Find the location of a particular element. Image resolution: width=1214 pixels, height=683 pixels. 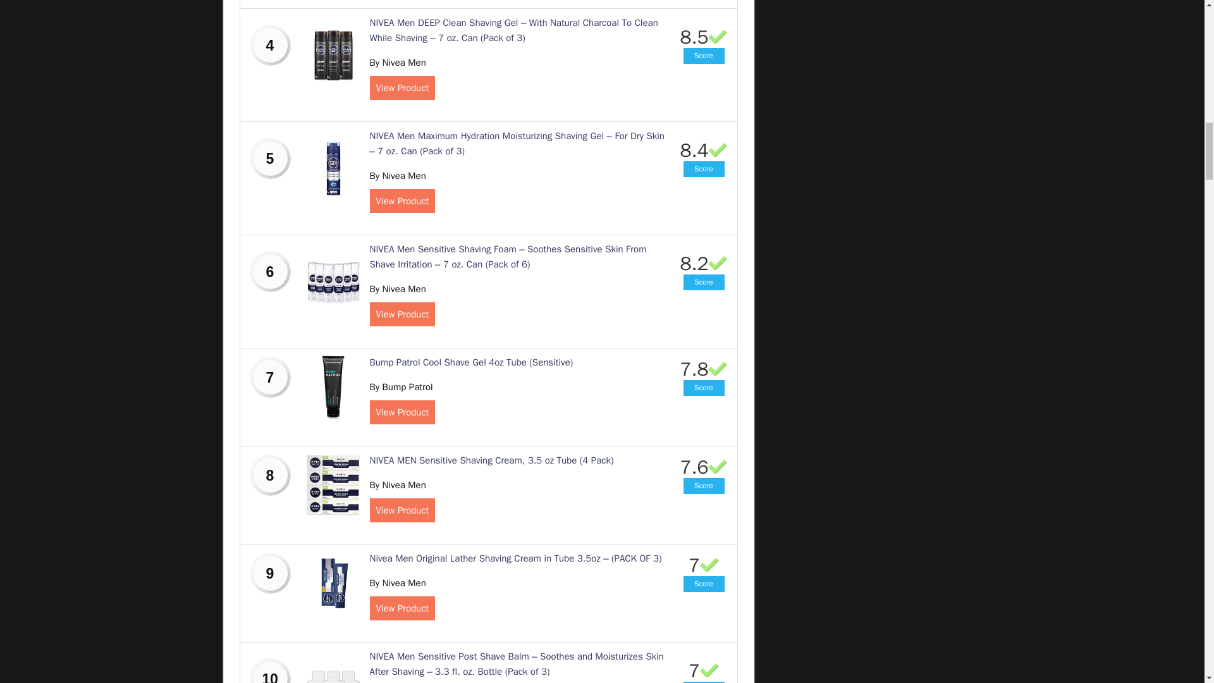

View Product is located at coordinates (402, 201).